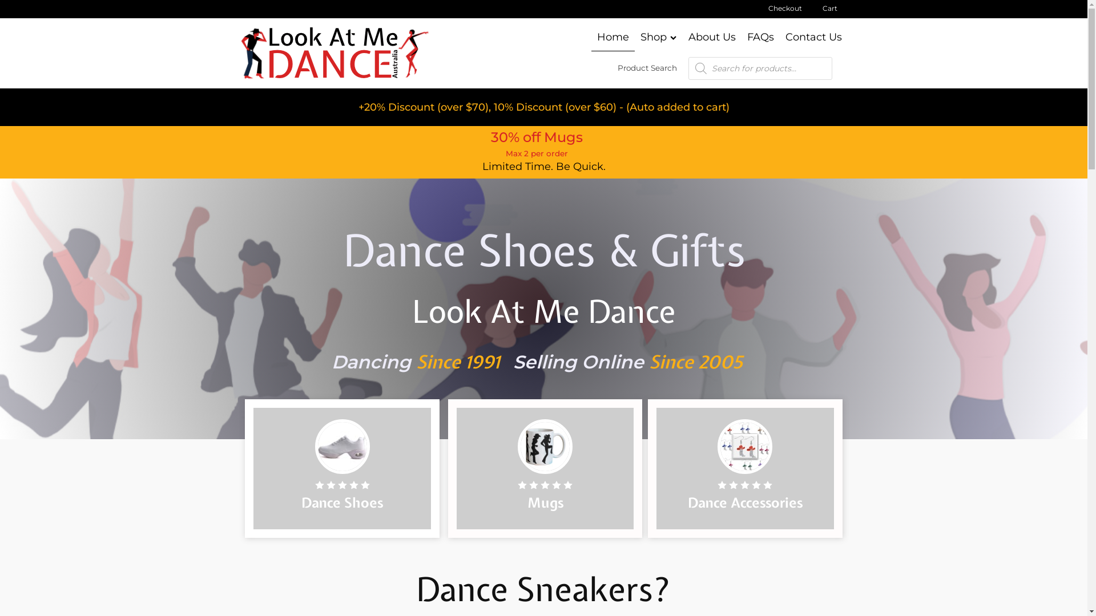  What do you see at coordinates (829, 9) in the screenshot?
I see `Cart` at bounding box center [829, 9].